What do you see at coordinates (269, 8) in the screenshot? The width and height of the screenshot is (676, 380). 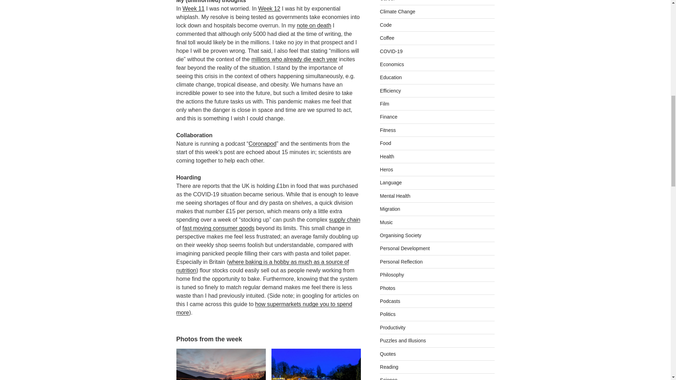 I see `Week 12` at bounding box center [269, 8].